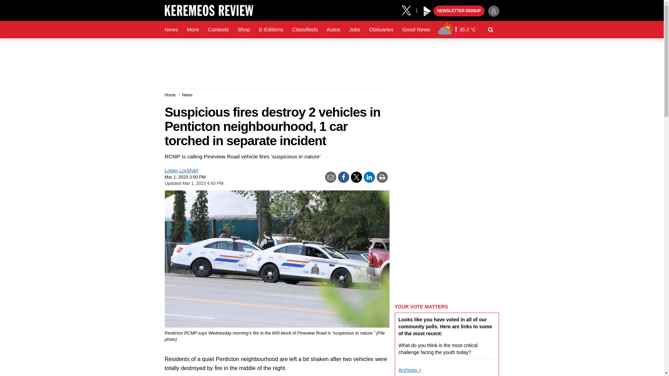  I want to click on Play, so click(427, 11).